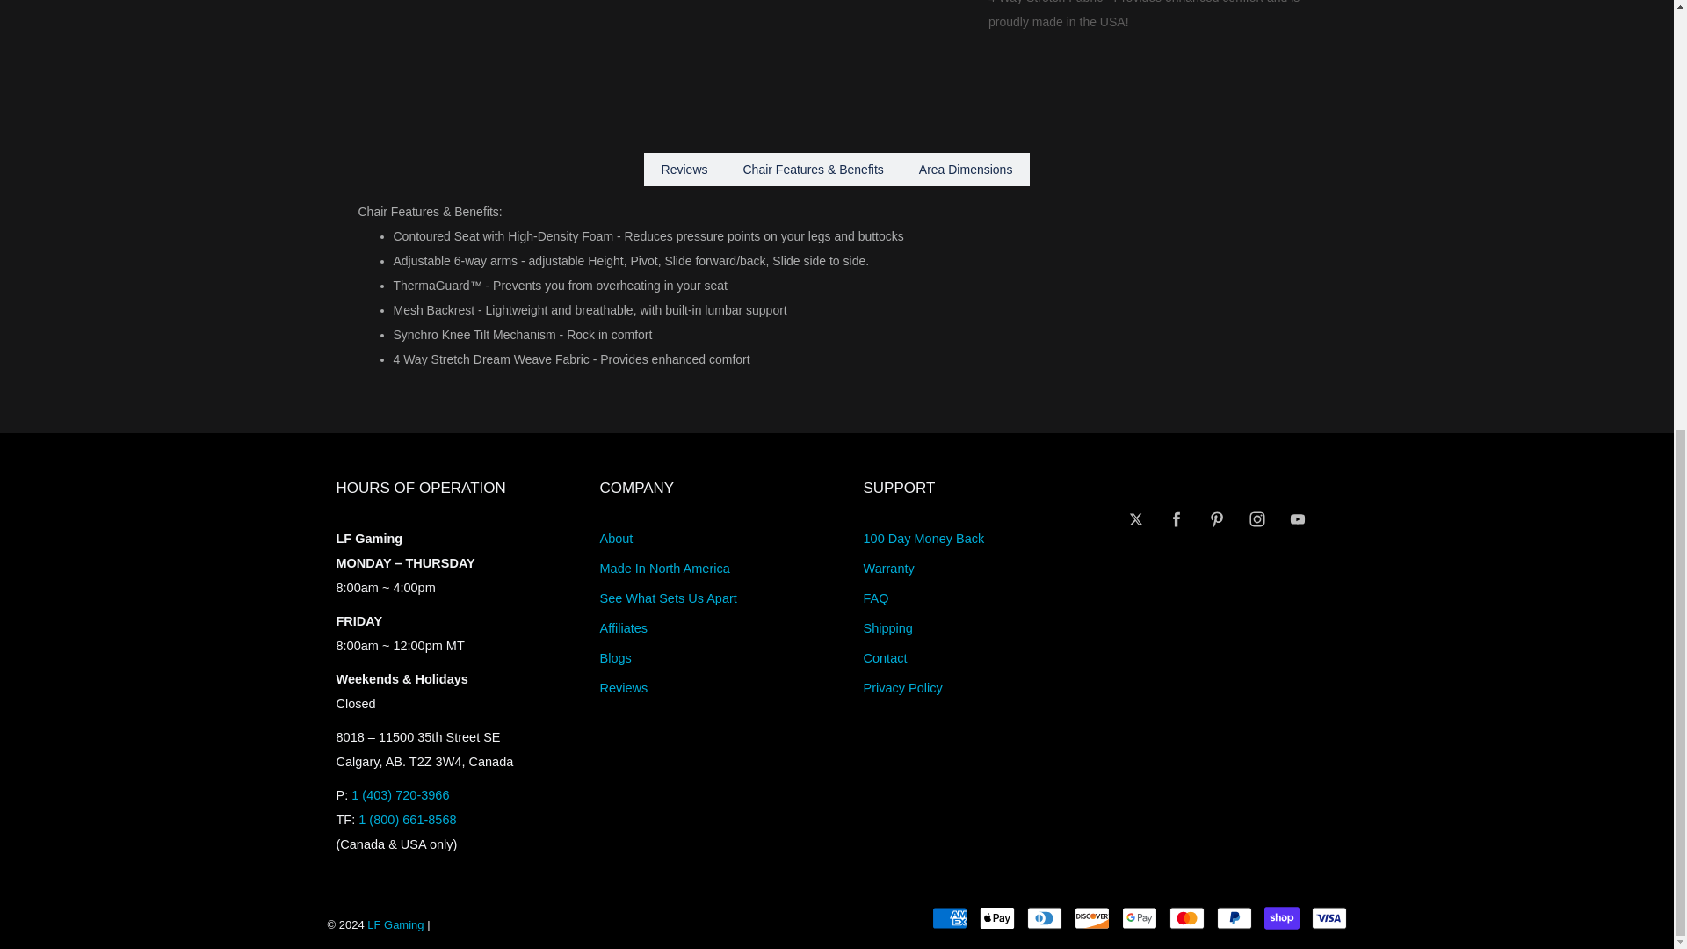  Describe the element at coordinates (1045, 917) in the screenshot. I see `Diners Club` at that location.